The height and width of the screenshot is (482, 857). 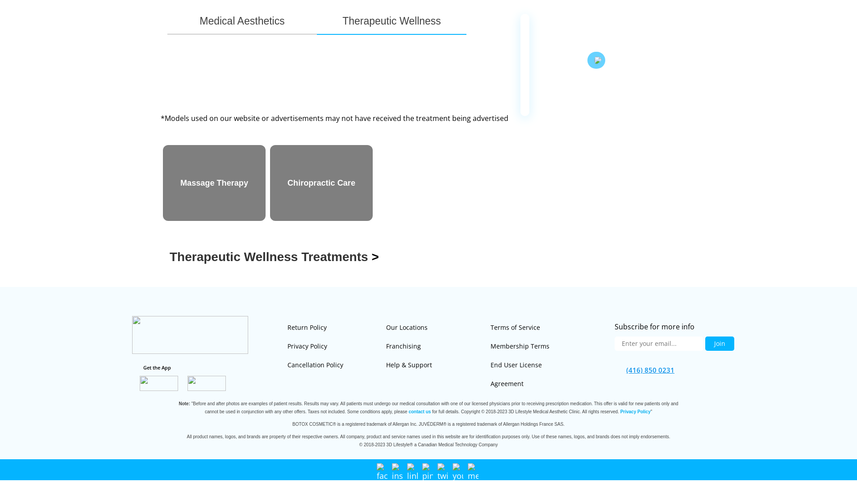 I want to click on Privacy Policy, so click(x=307, y=436).